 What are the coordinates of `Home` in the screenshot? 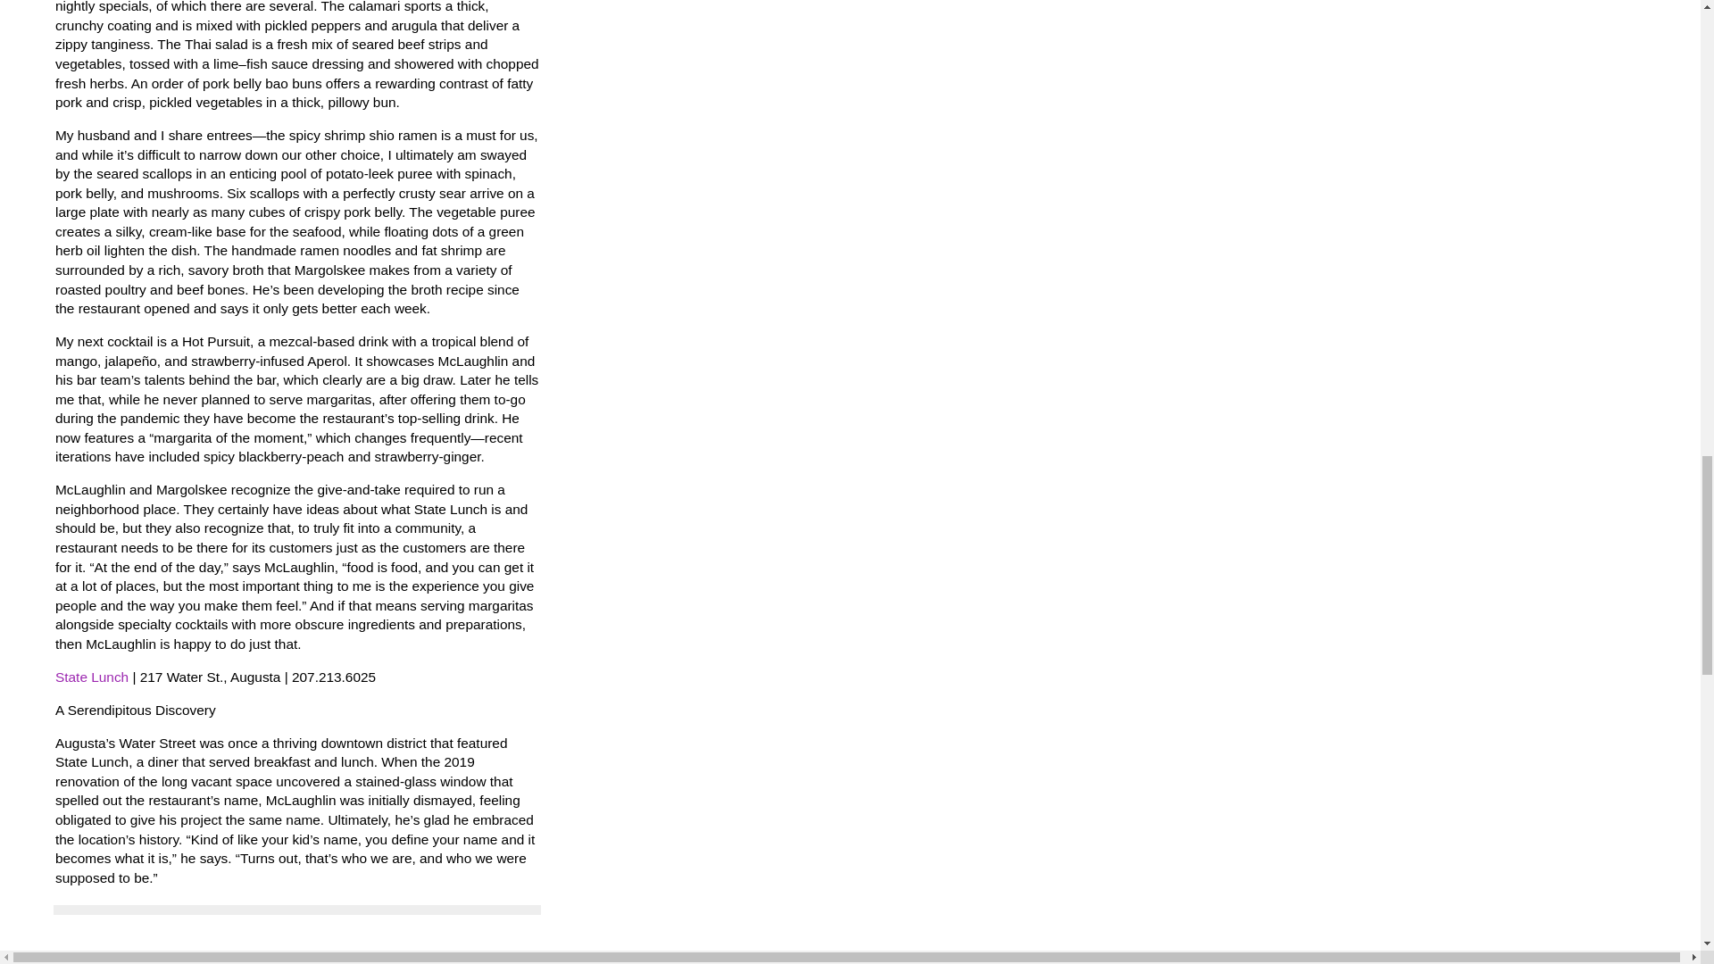 It's located at (224, 957).